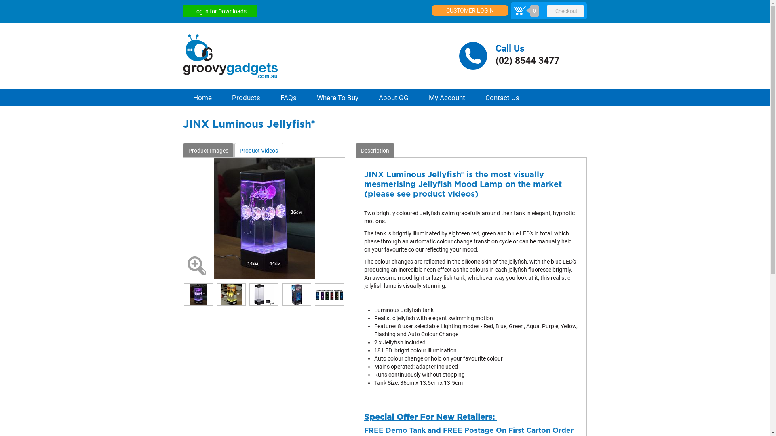  What do you see at coordinates (447, 98) in the screenshot?
I see `My Account` at bounding box center [447, 98].